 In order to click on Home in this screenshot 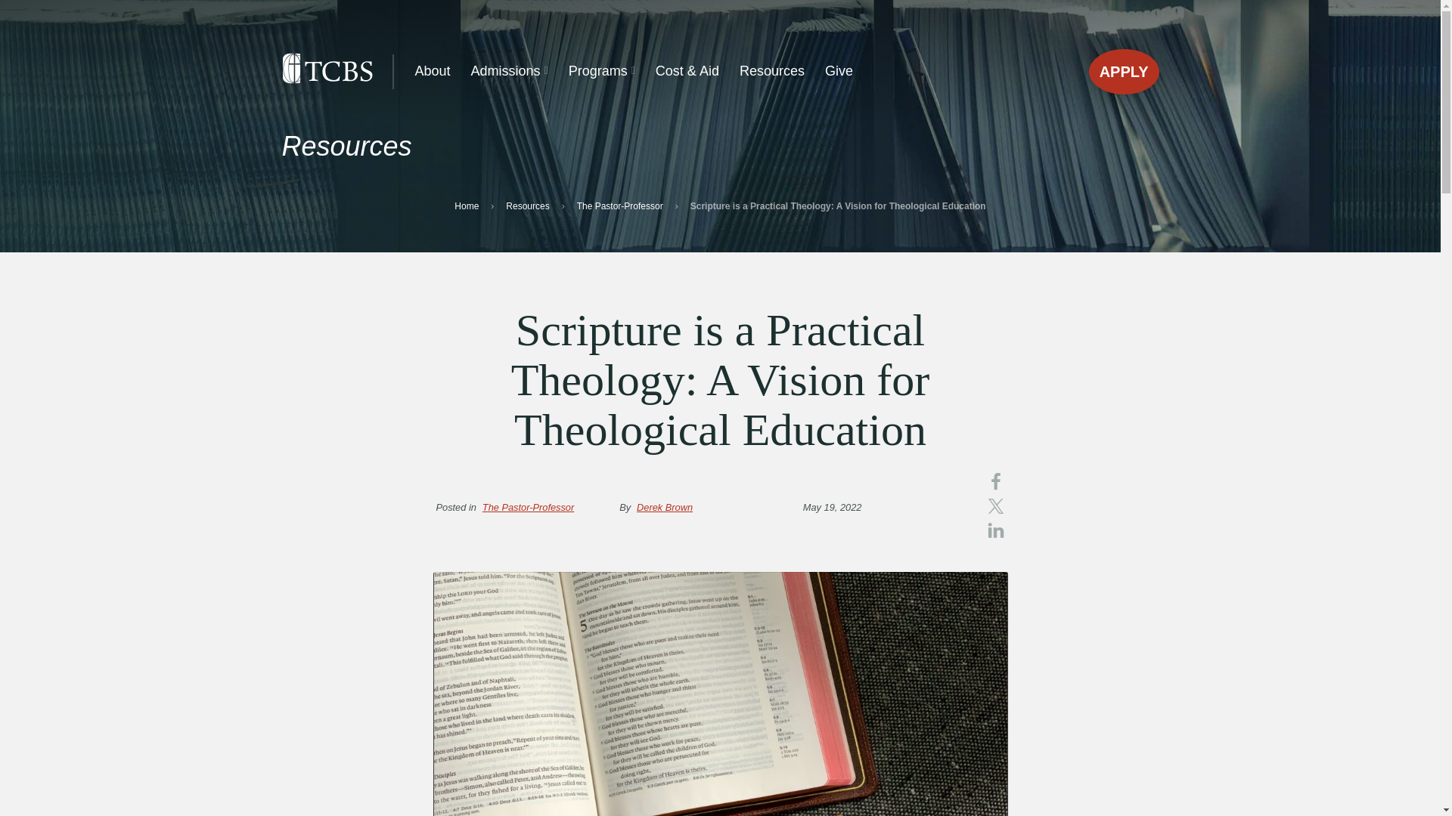, I will do `click(466, 206)`.